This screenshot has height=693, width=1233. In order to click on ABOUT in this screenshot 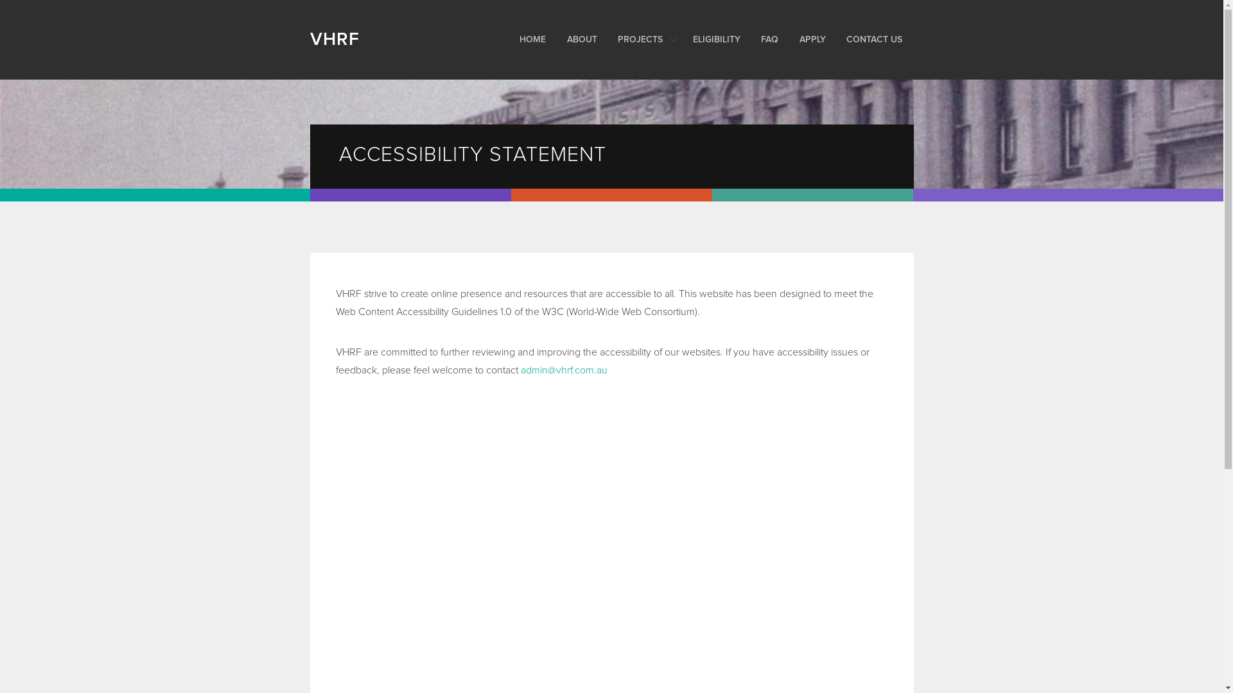, I will do `click(587, 40)`.